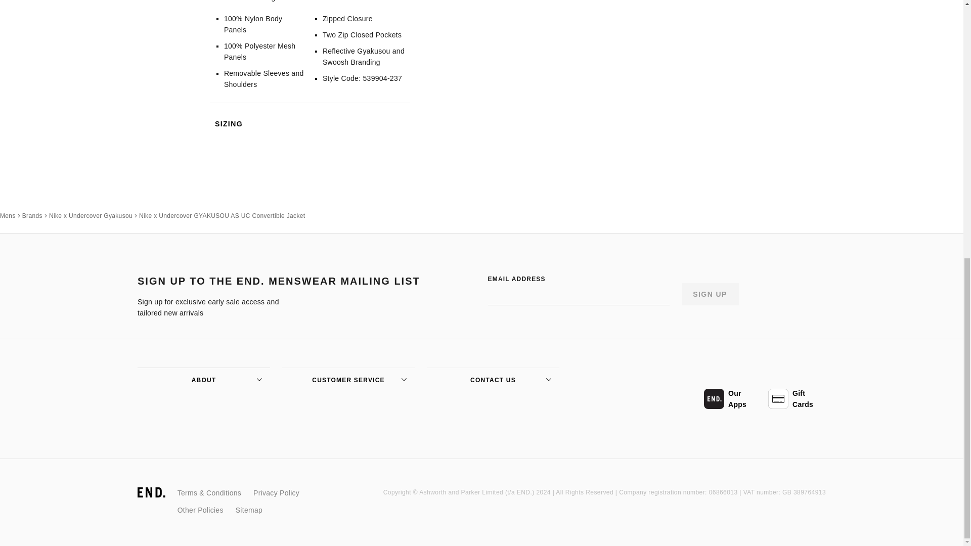  Describe the element at coordinates (732, 398) in the screenshot. I see `Our Apps` at that location.